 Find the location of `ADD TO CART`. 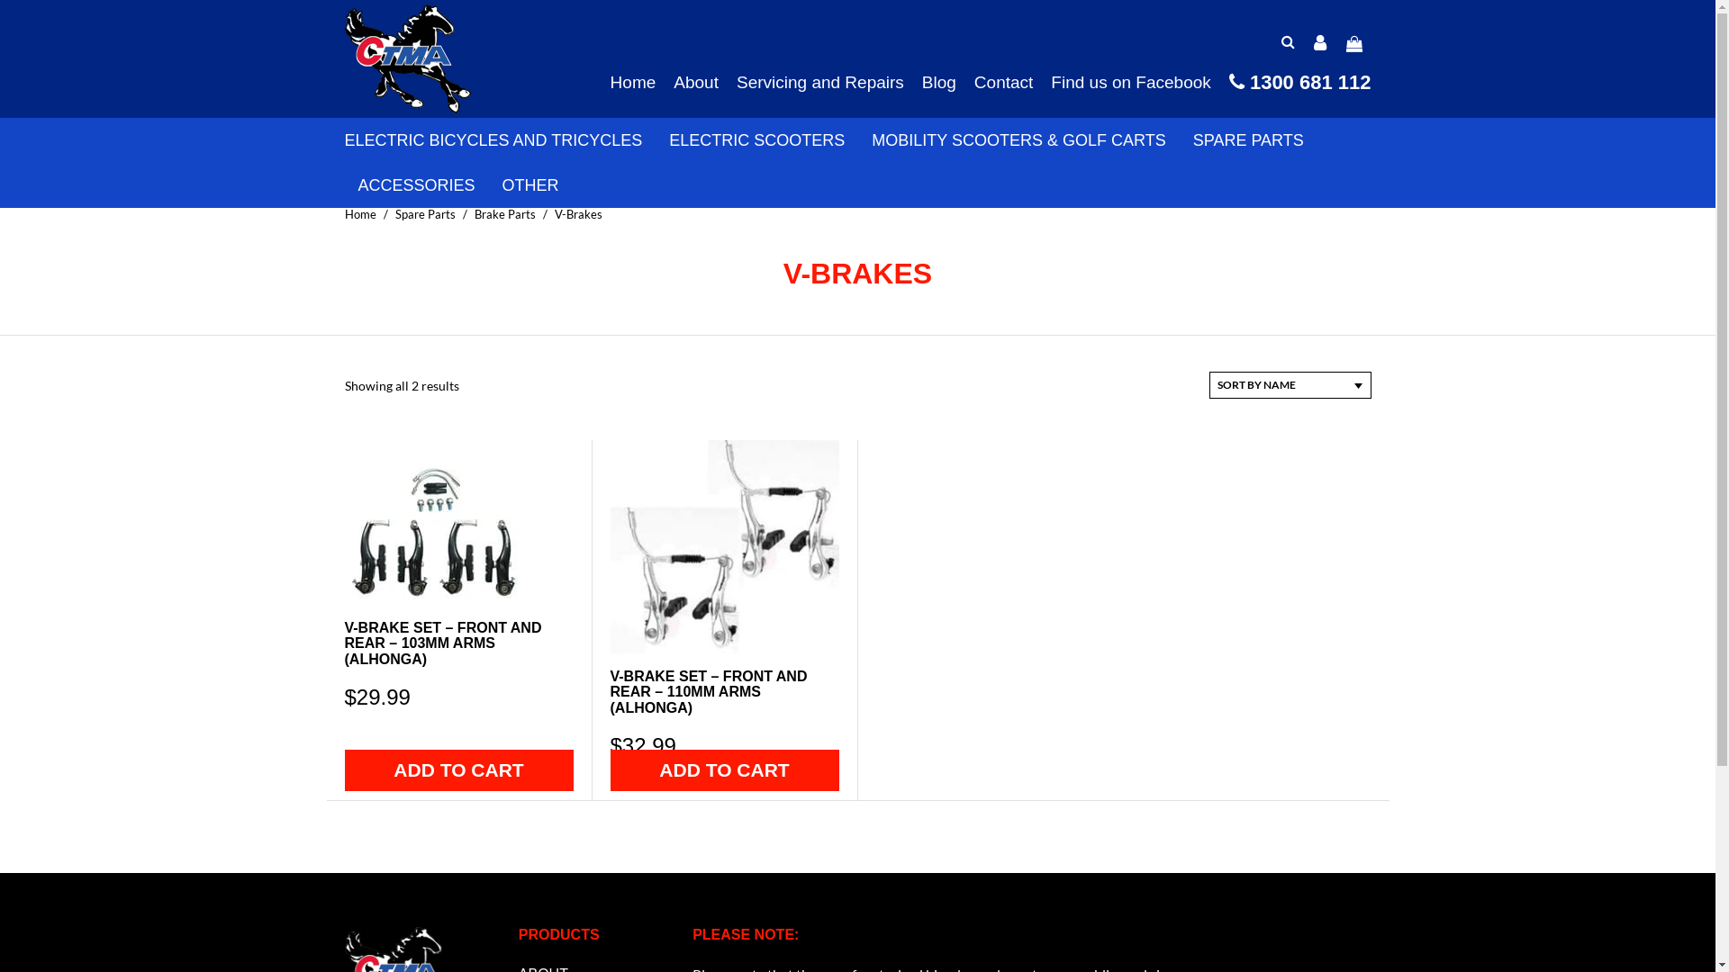

ADD TO CART is located at coordinates (458, 770).